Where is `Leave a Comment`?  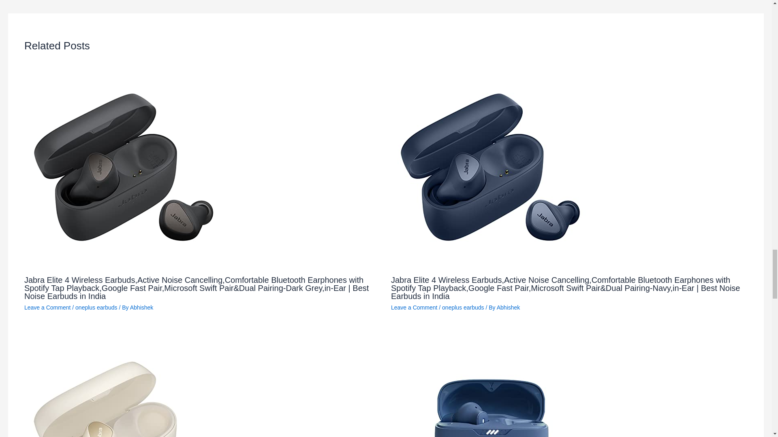
Leave a Comment is located at coordinates (47, 307).